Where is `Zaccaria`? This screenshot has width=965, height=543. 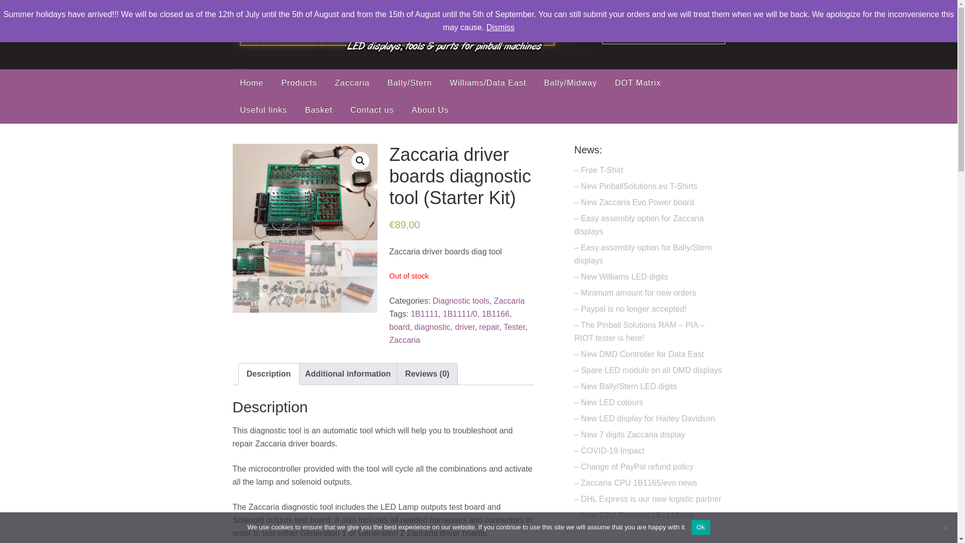
Zaccaria is located at coordinates (510, 301).